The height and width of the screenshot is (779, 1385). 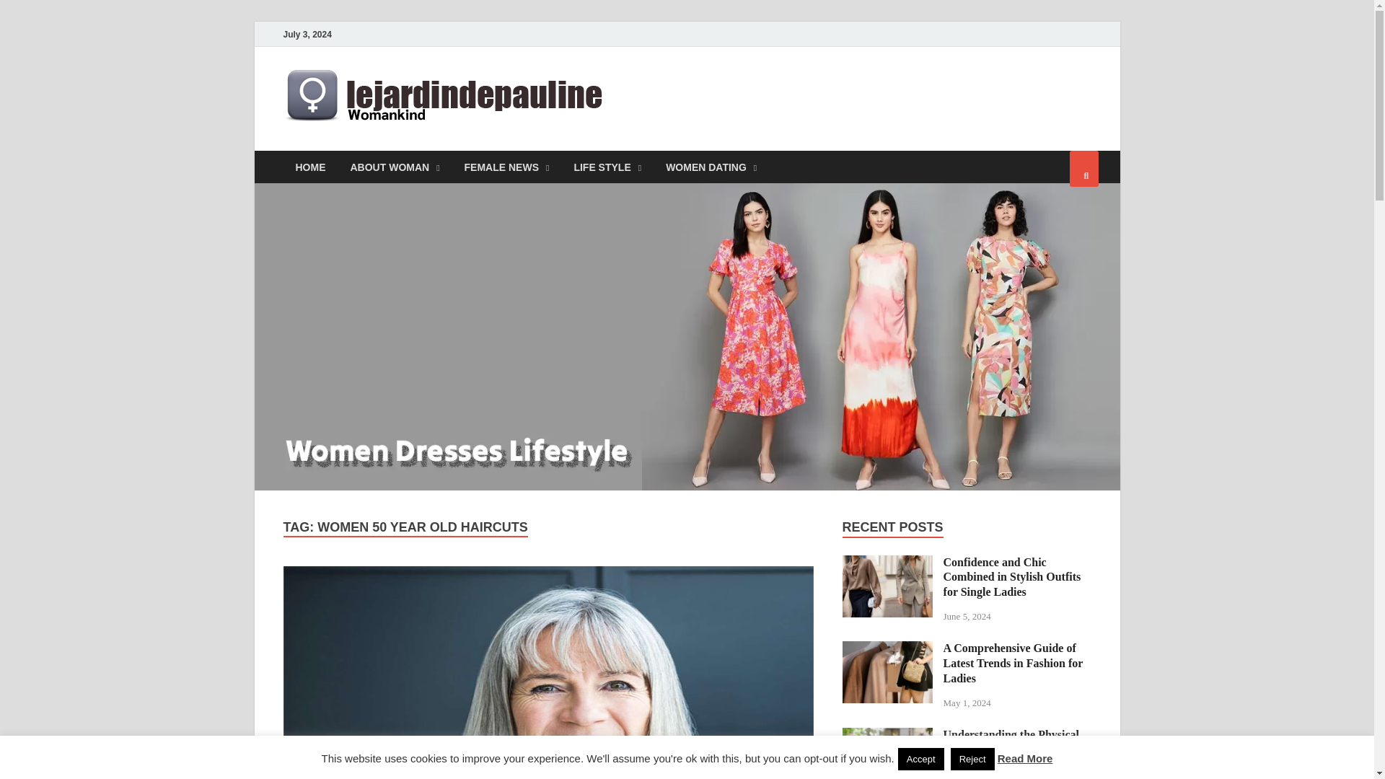 I want to click on HOME, so click(x=310, y=167).